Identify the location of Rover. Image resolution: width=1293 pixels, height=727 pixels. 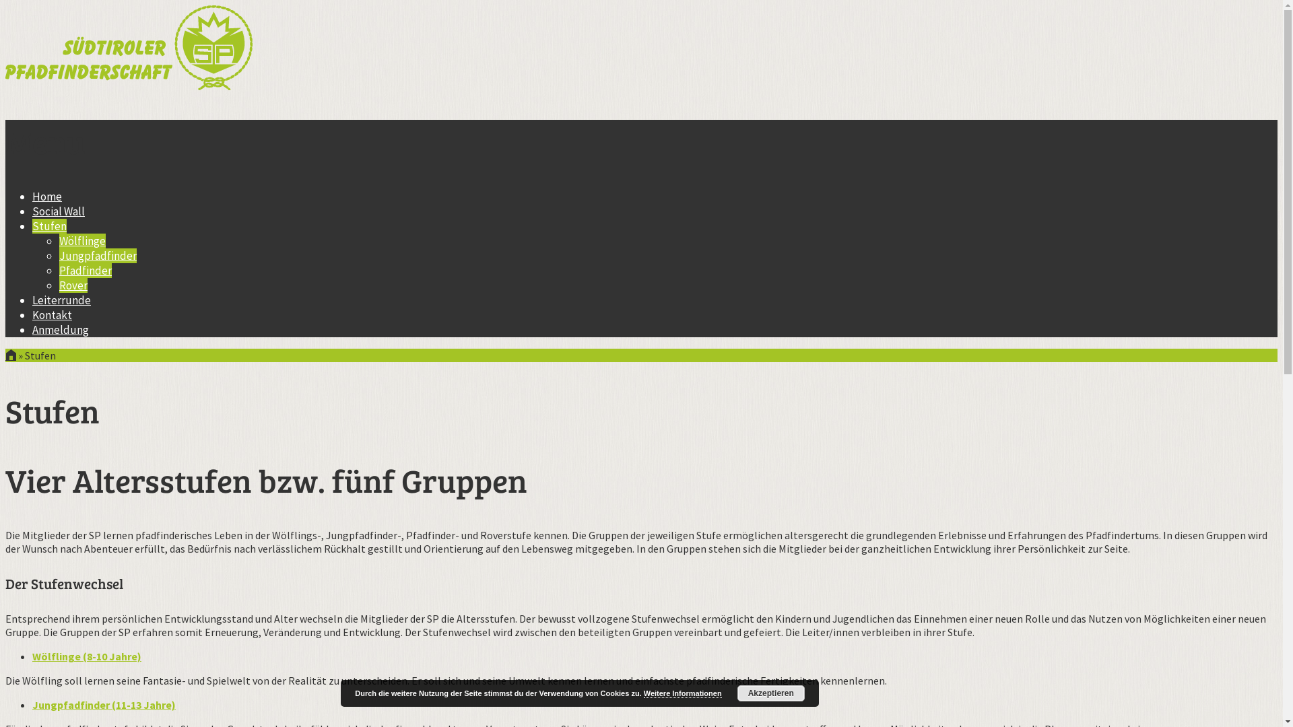
(73, 285).